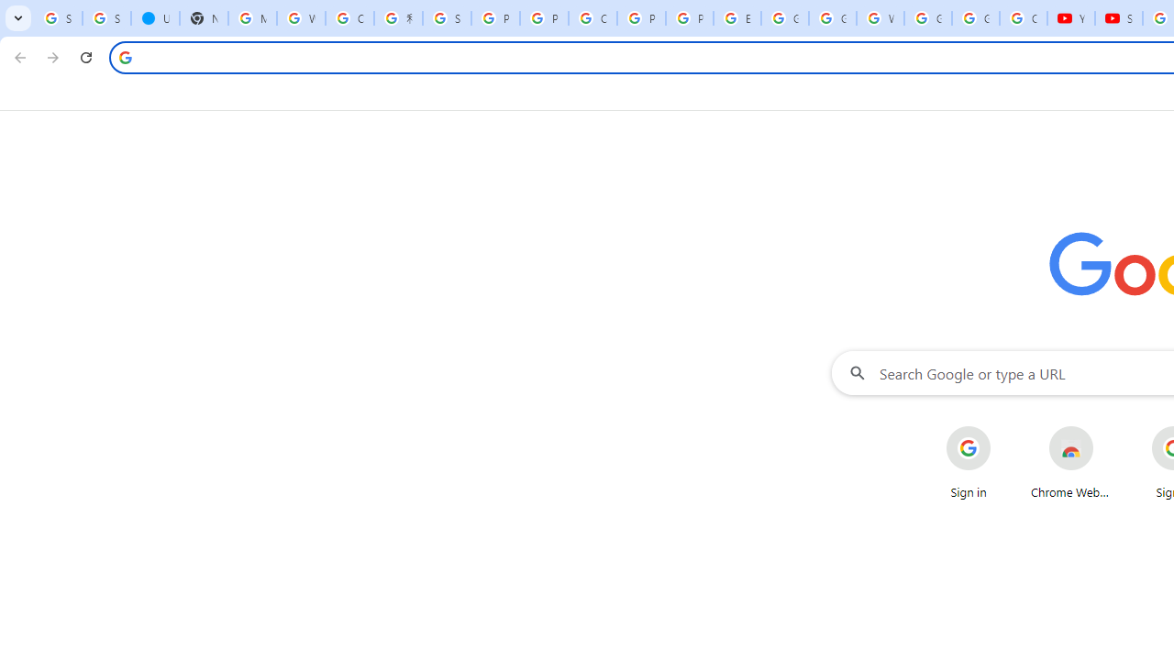 The width and height of the screenshot is (1174, 660). Describe the element at coordinates (1108, 427) in the screenshot. I see `More actions for Chrome Web Store shortcut` at that location.